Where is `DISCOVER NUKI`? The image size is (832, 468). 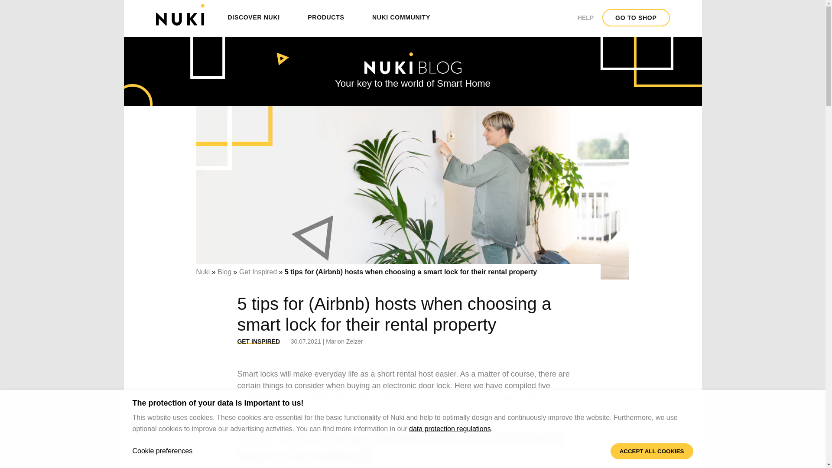 DISCOVER NUKI is located at coordinates (253, 17).